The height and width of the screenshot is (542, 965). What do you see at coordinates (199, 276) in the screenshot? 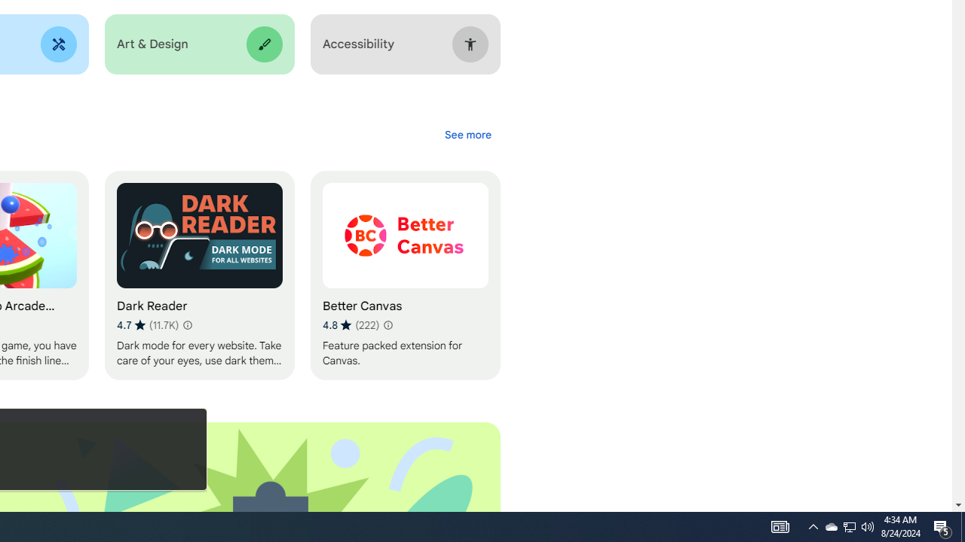
I see `Dark Reader` at bounding box center [199, 276].